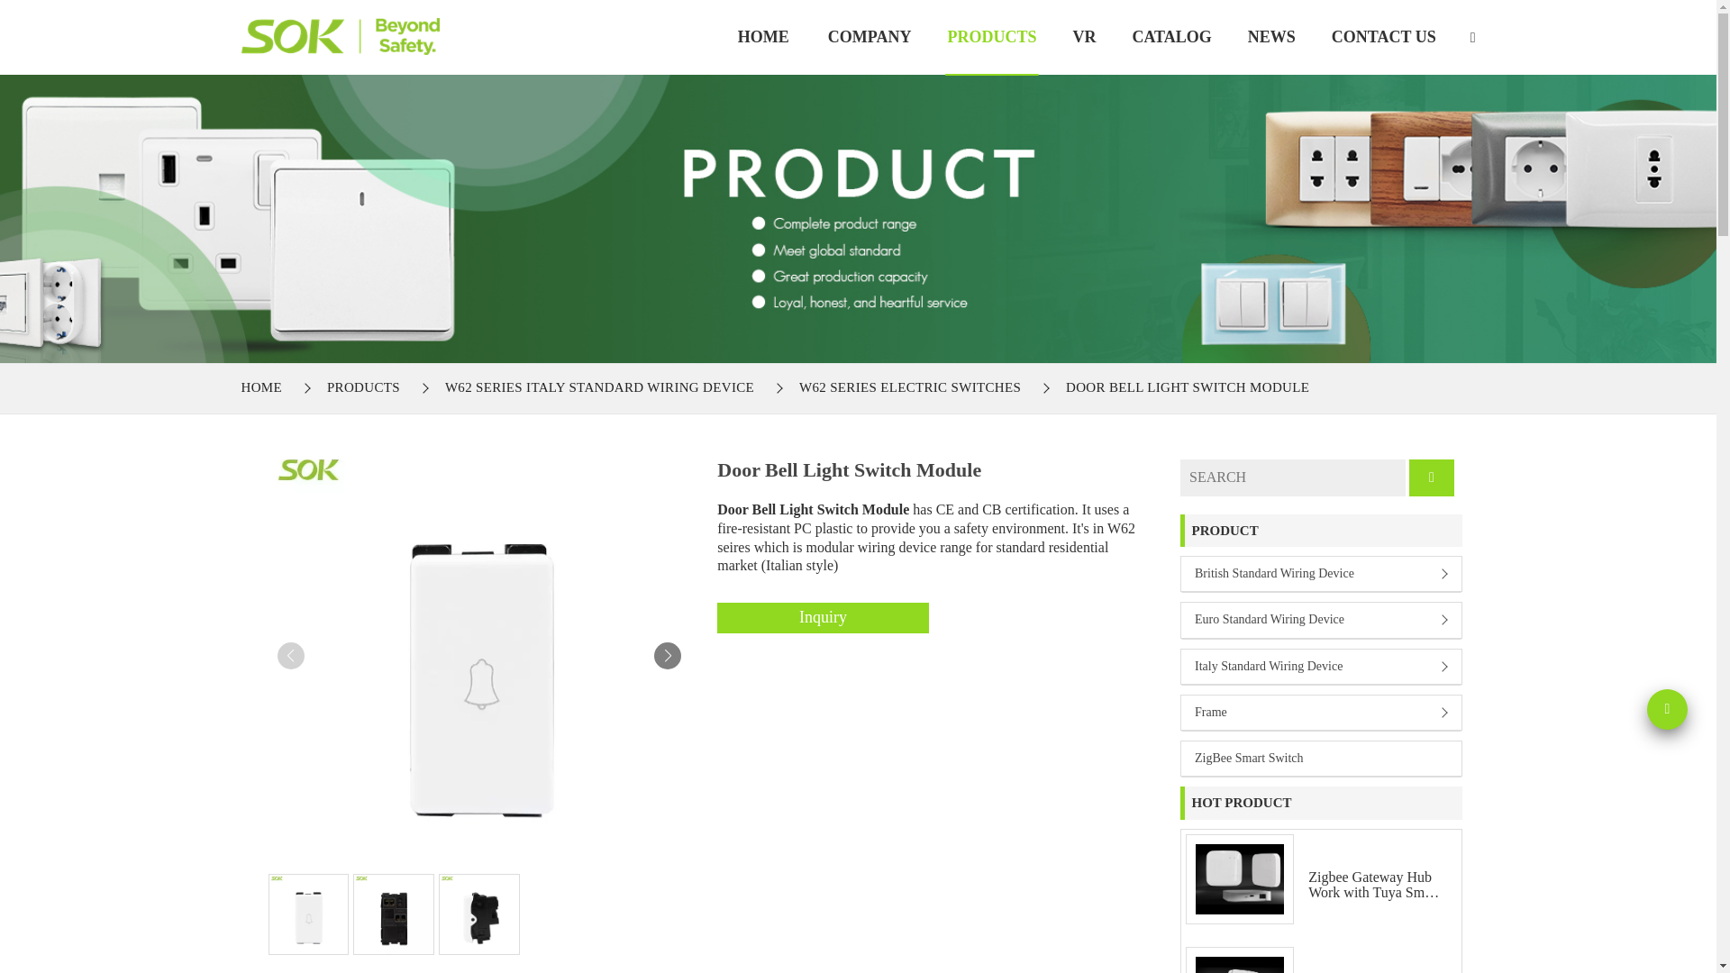 The height and width of the screenshot is (973, 1730). Describe the element at coordinates (363, 387) in the screenshot. I see `PRODUCTS` at that location.